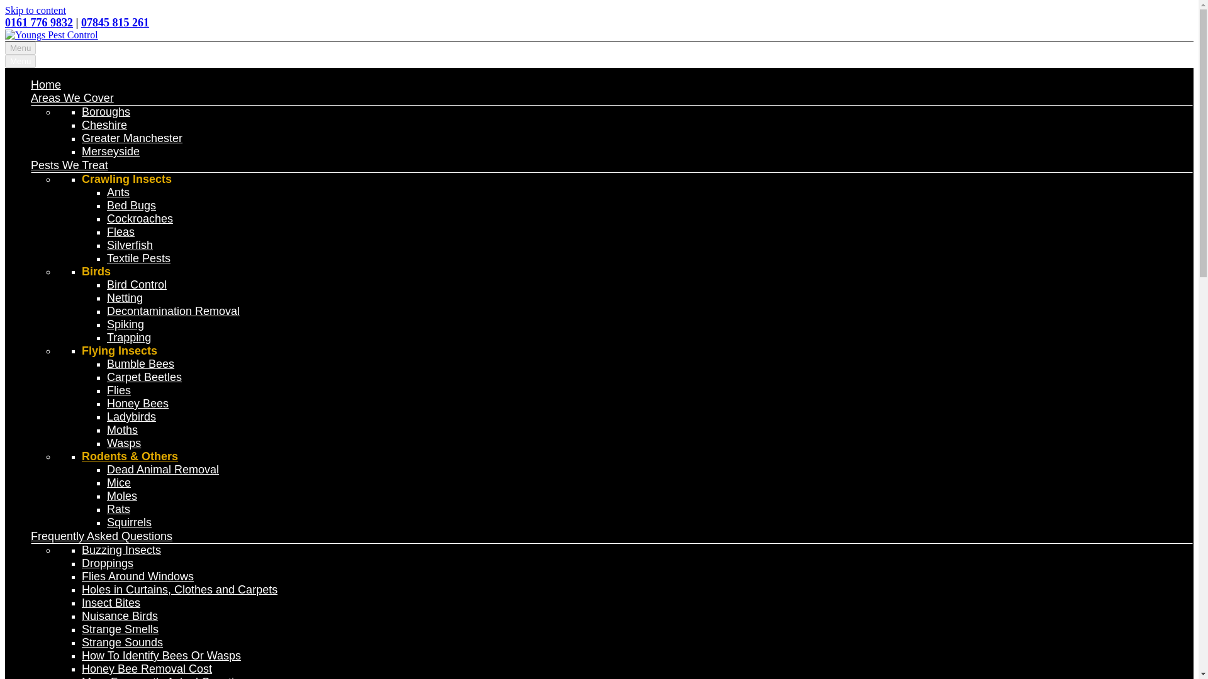  What do you see at coordinates (118, 192) in the screenshot?
I see `Ants` at bounding box center [118, 192].